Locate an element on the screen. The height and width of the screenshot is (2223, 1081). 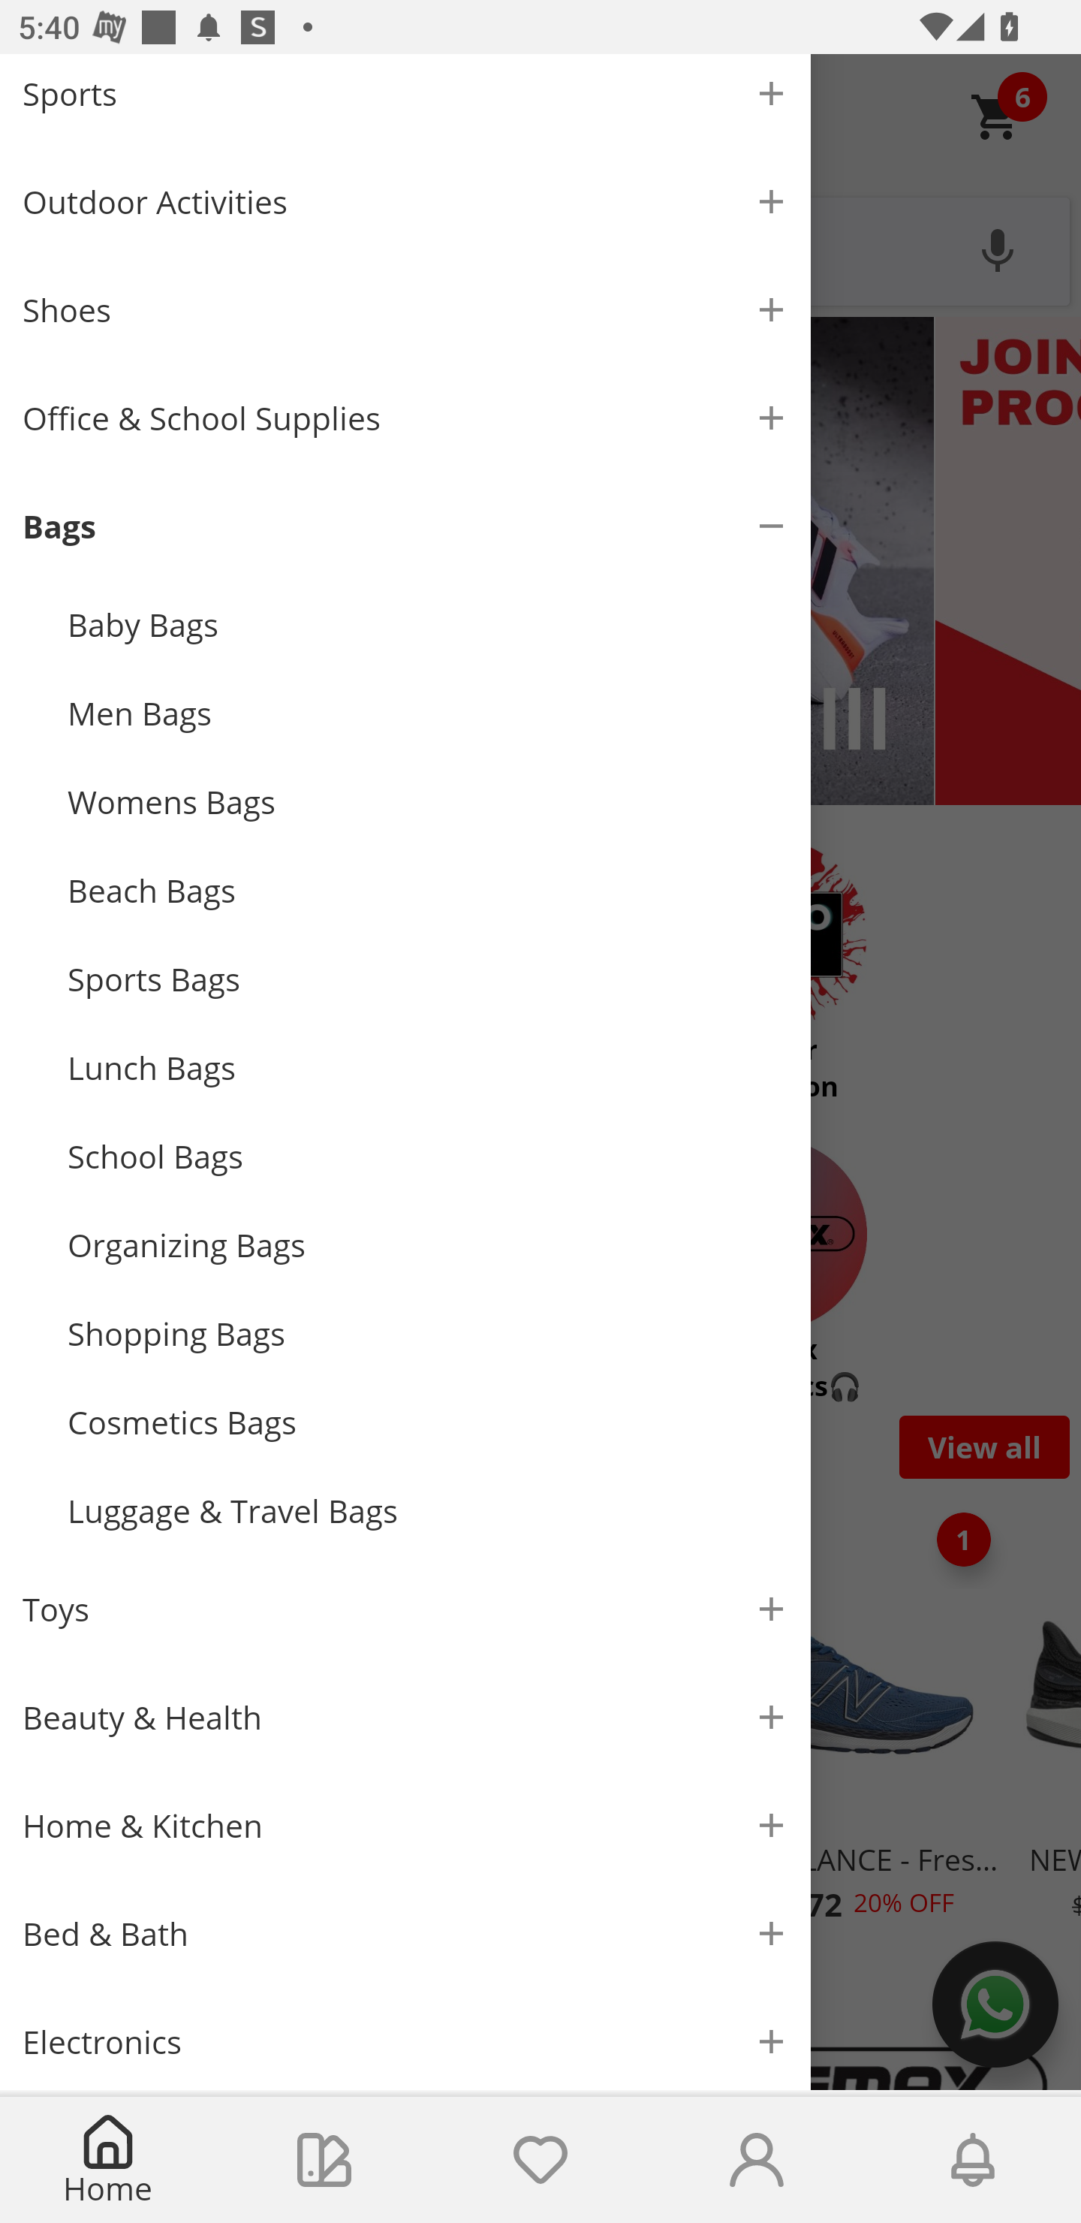
Shoes is located at coordinates (405, 309).